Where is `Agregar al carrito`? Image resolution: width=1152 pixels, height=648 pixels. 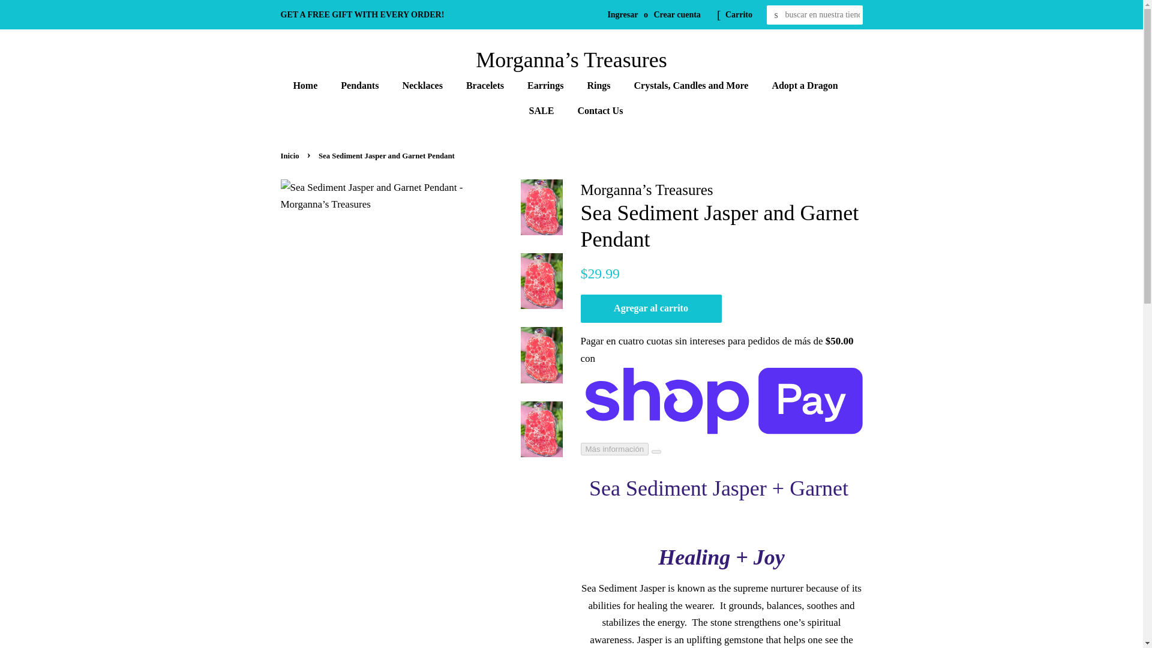
Agregar al carrito is located at coordinates (651, 308).